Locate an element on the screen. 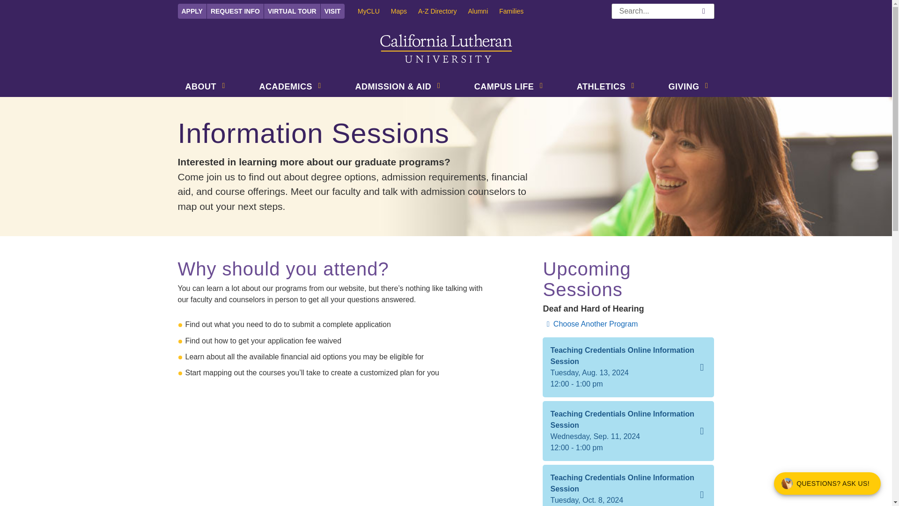 Image resolution: width=899 pixels, height=506 pixels. Alumni is located at coordinates (483, 11).